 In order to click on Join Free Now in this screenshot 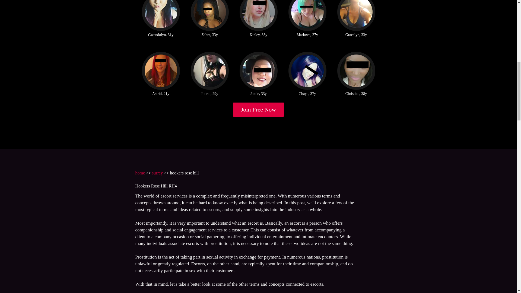, I will do `click(259, 110)`.